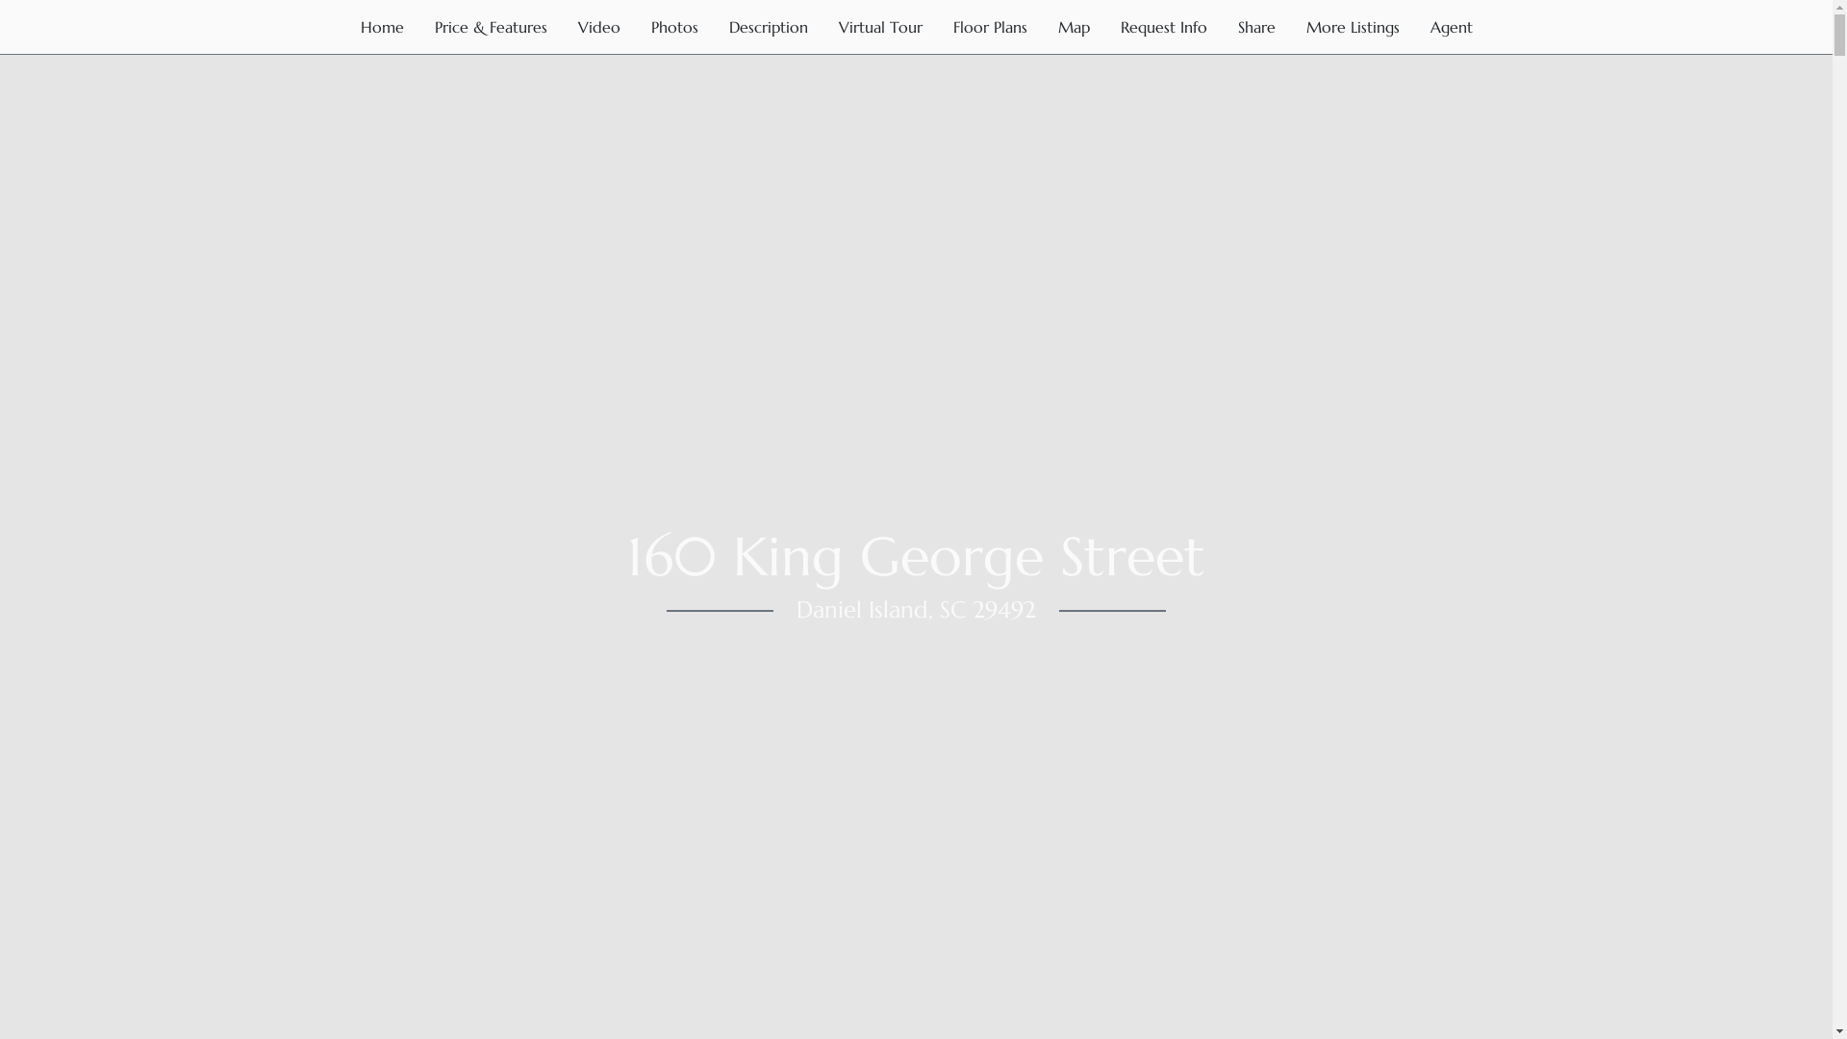  I want to click on Home, so click(381, 27).